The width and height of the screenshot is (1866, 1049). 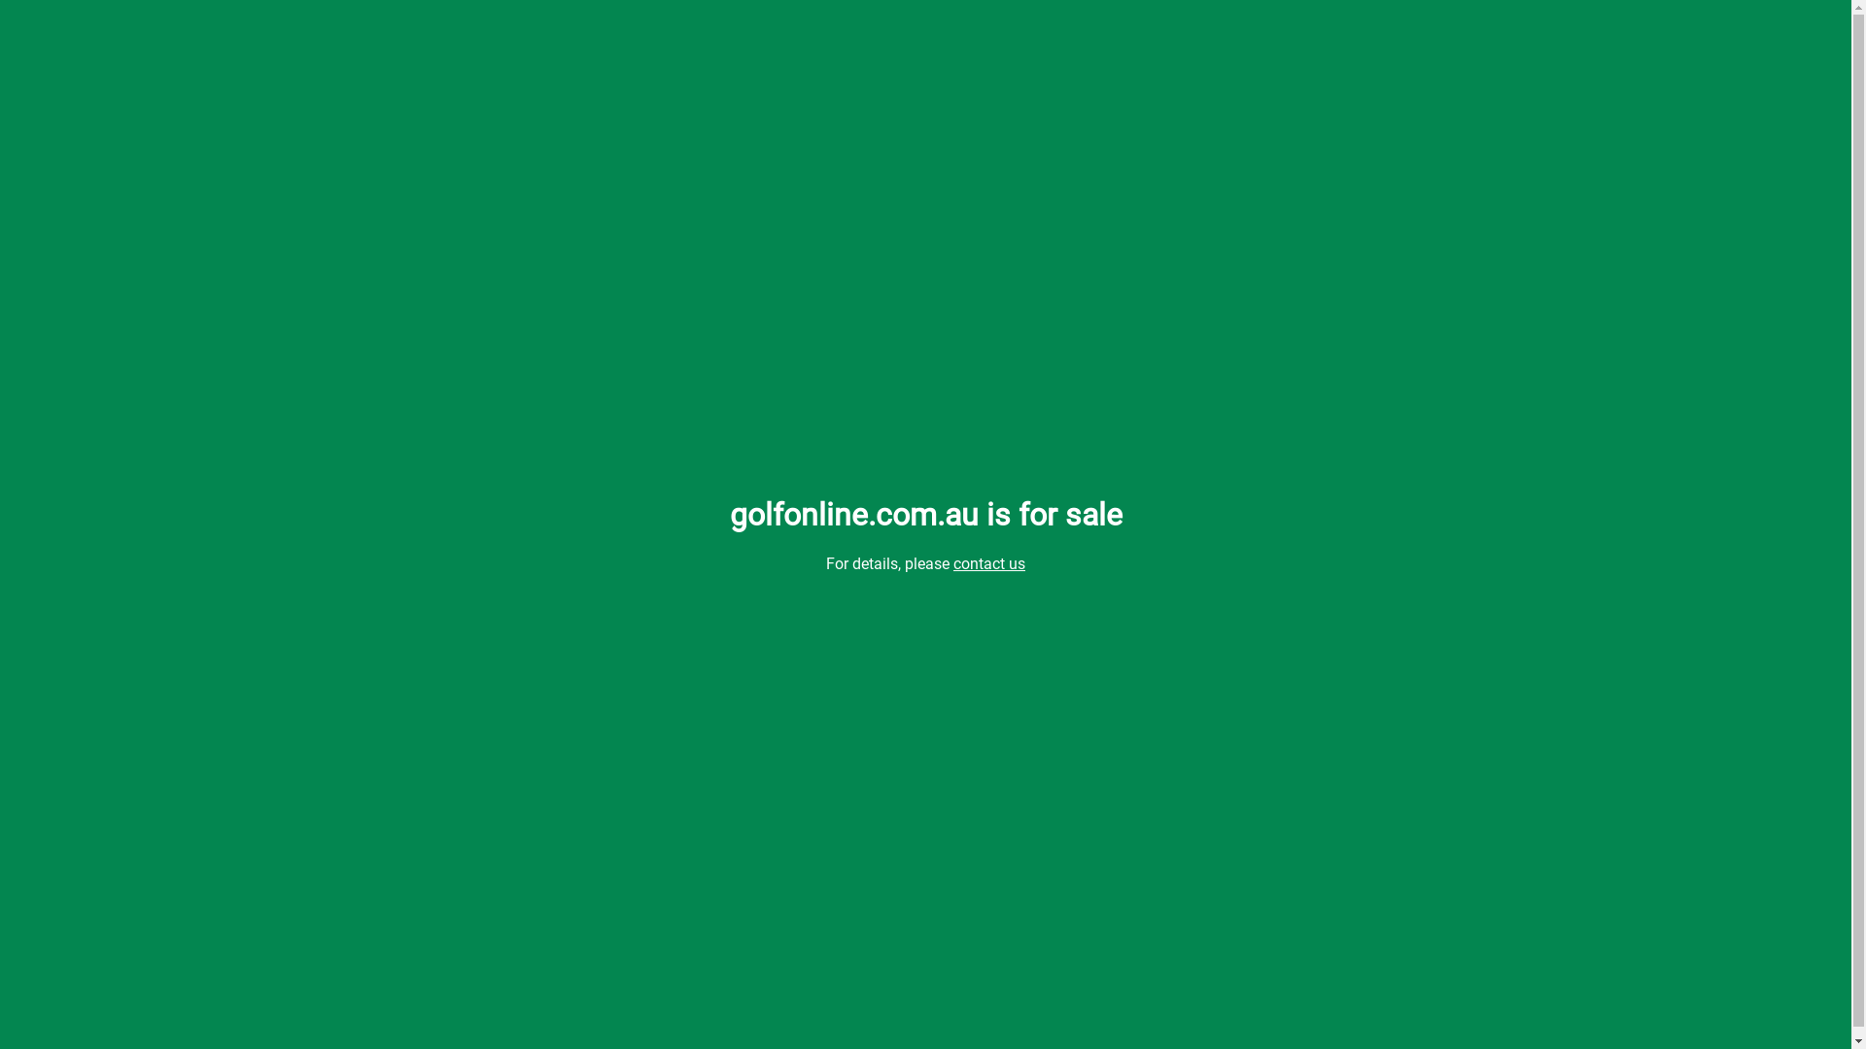 What do you see at coordinates (989, 563) in the screenshot?
I see `contact us` at bounding box center [989, 563].